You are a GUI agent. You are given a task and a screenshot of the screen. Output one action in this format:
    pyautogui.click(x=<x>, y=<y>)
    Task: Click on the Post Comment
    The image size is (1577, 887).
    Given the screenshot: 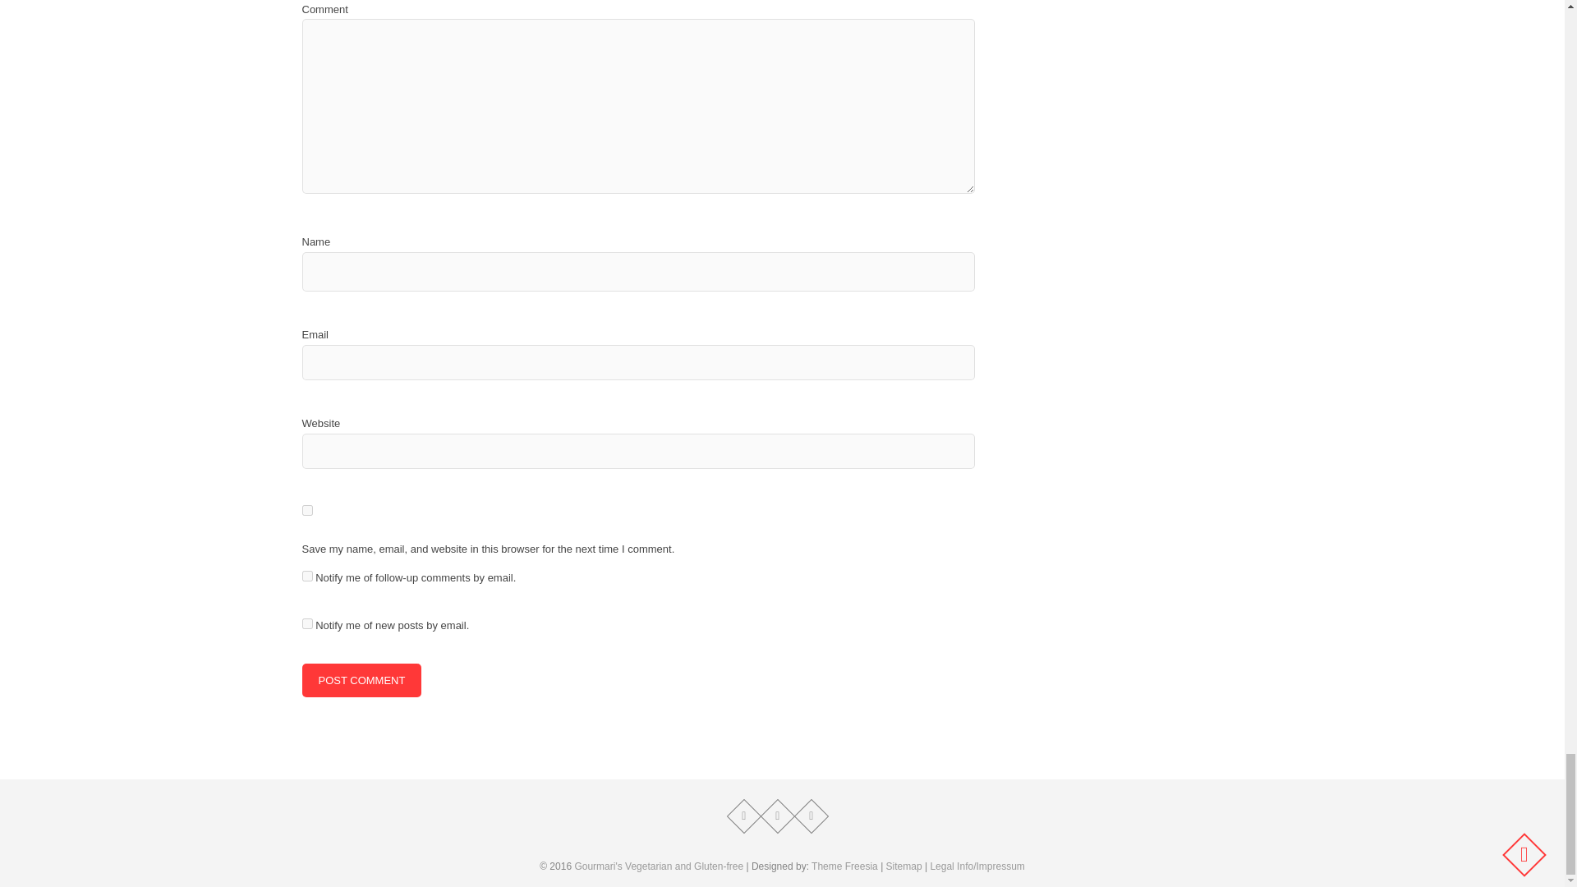 What is the action you would take?
    pyautogui.click(x=362, y=680)
    